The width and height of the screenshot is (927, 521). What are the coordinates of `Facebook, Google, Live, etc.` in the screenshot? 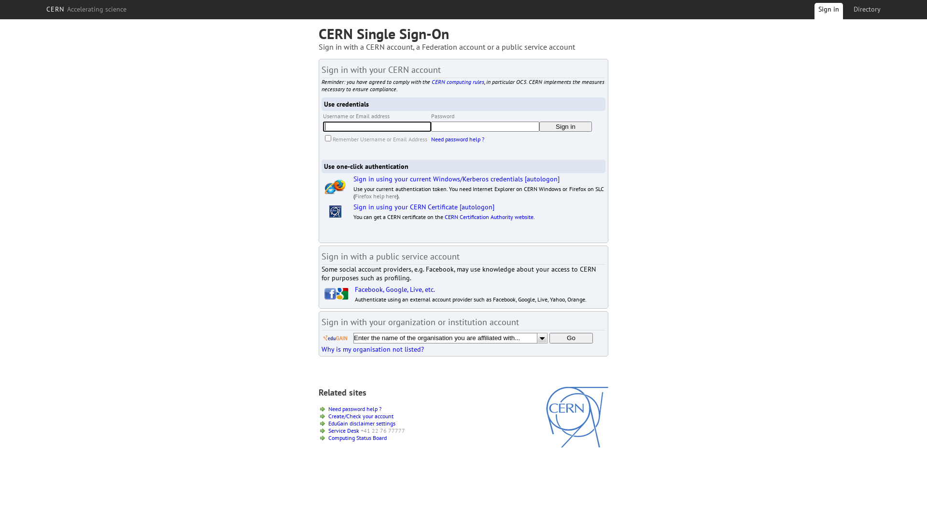 It's located at (395, 289).